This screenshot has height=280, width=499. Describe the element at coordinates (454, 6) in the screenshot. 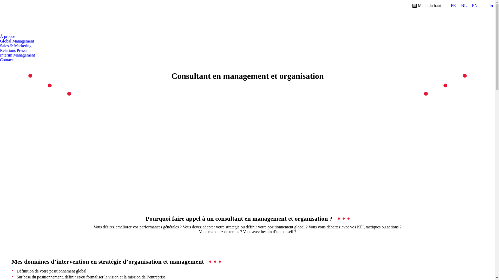

I see `FR` at that location.